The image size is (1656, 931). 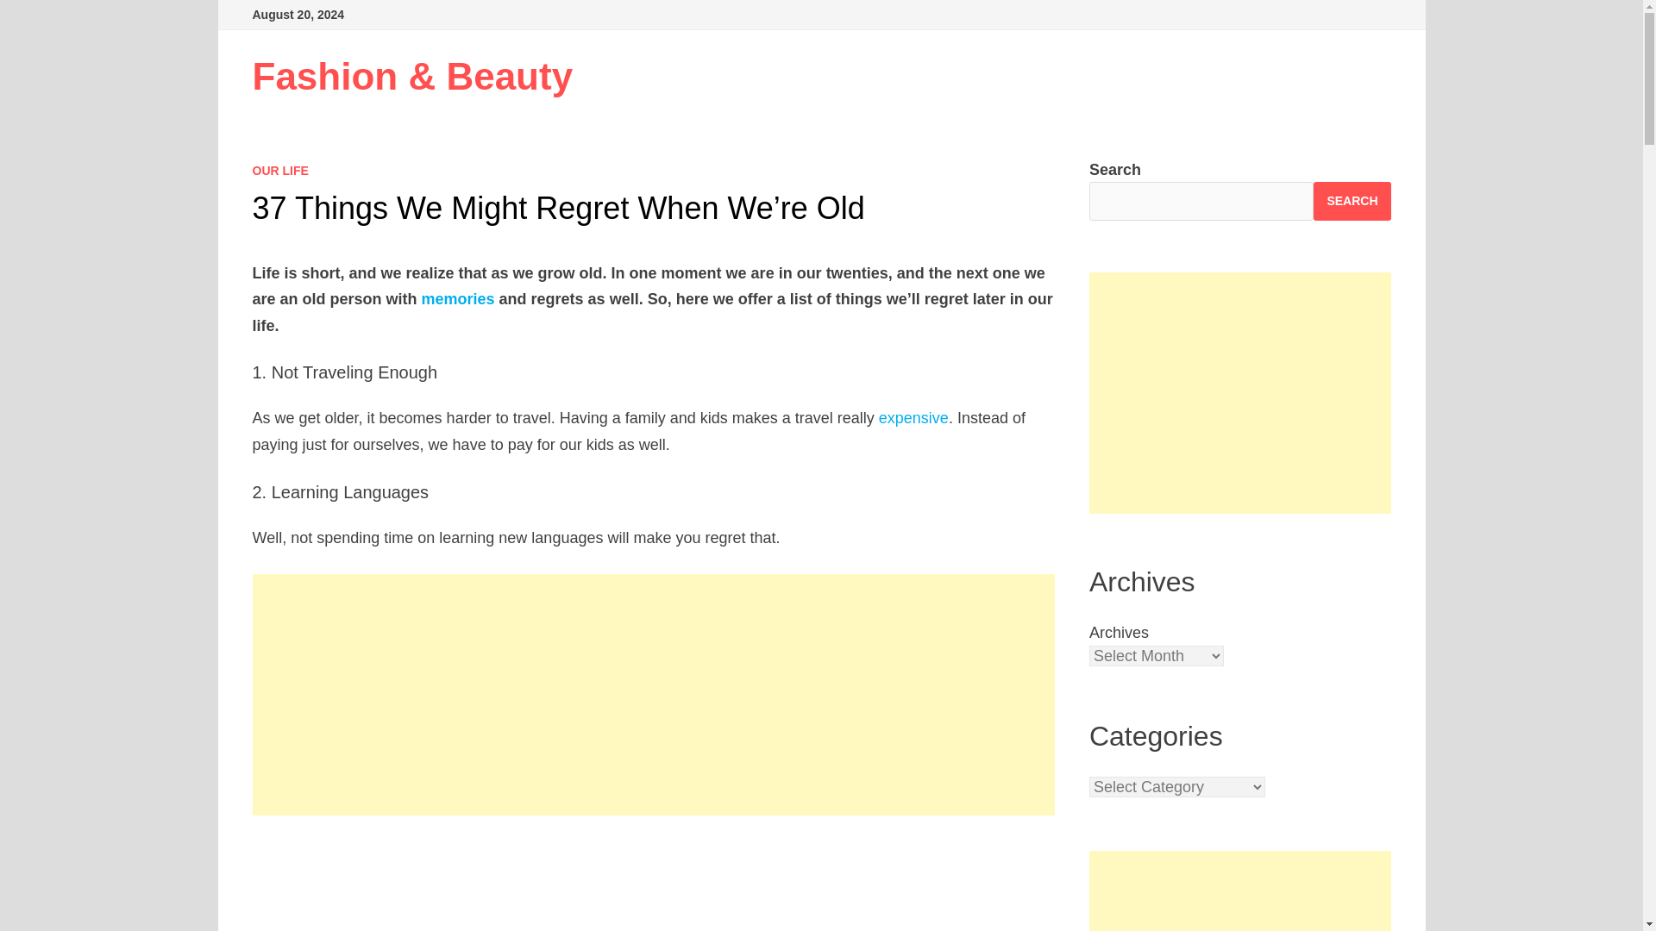 I want to click on Advertisement, so click(x=654, y=884).